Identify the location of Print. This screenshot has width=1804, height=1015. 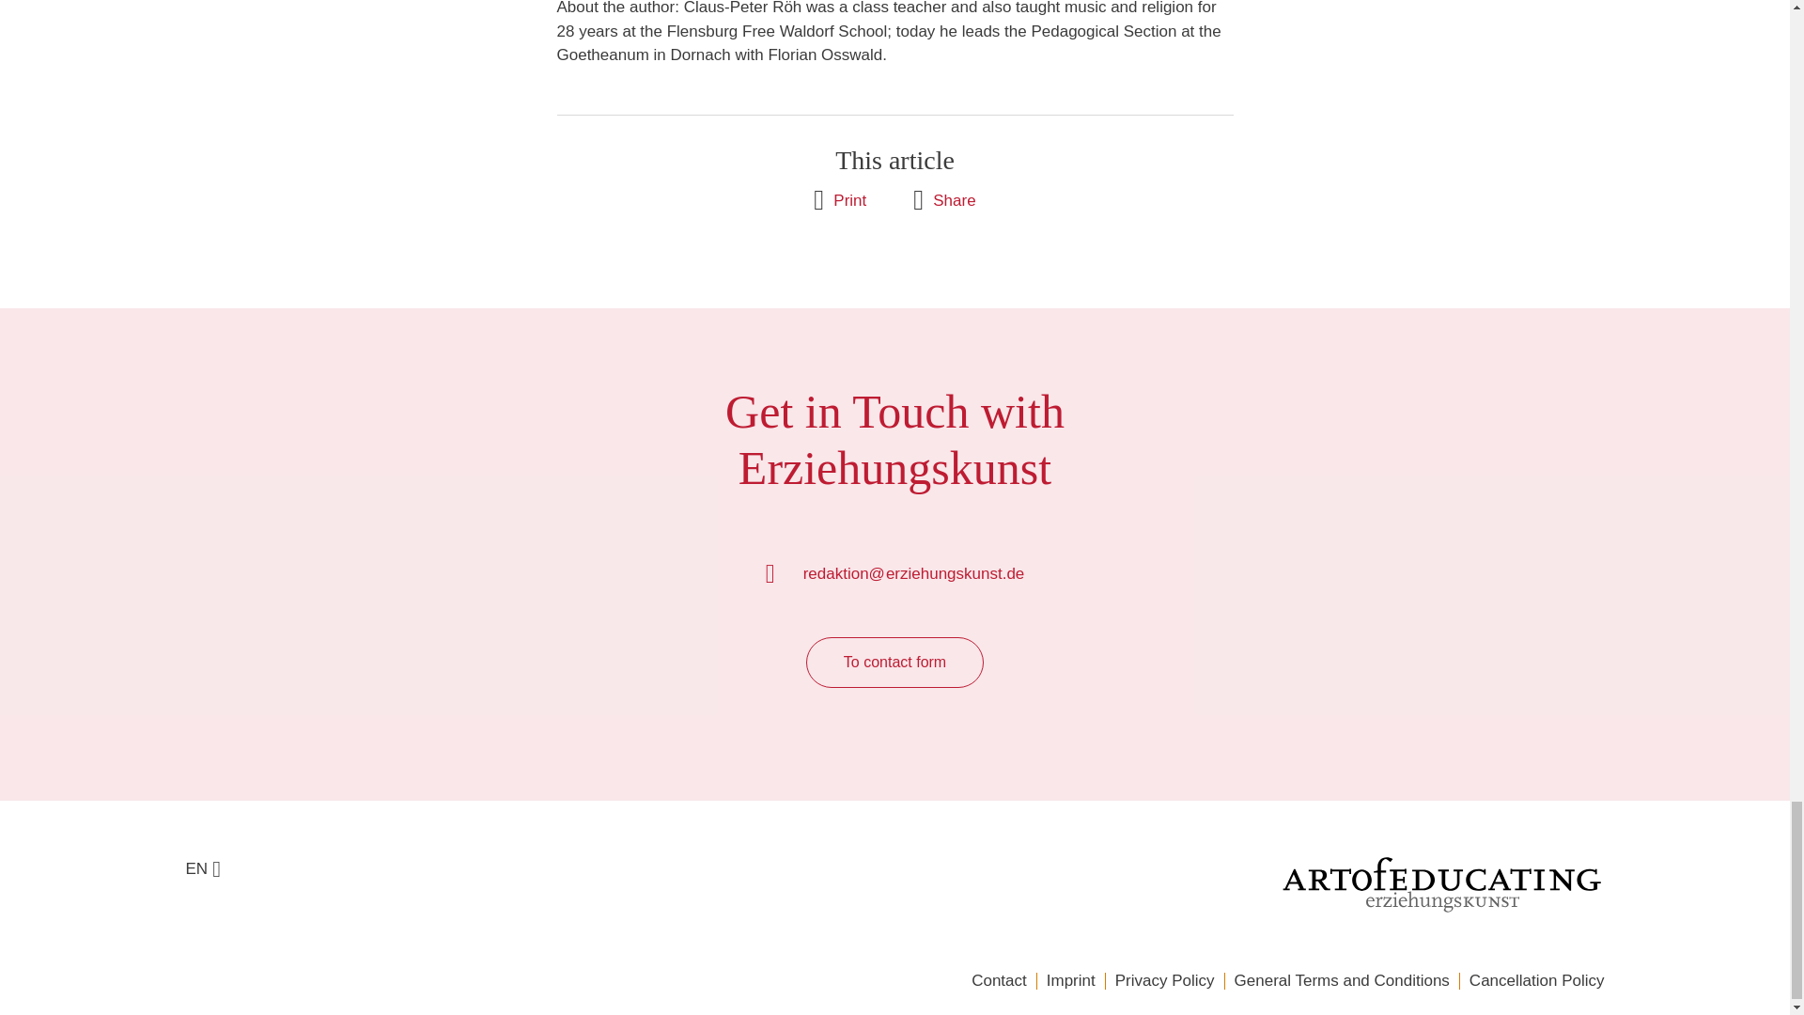
(839, 199).